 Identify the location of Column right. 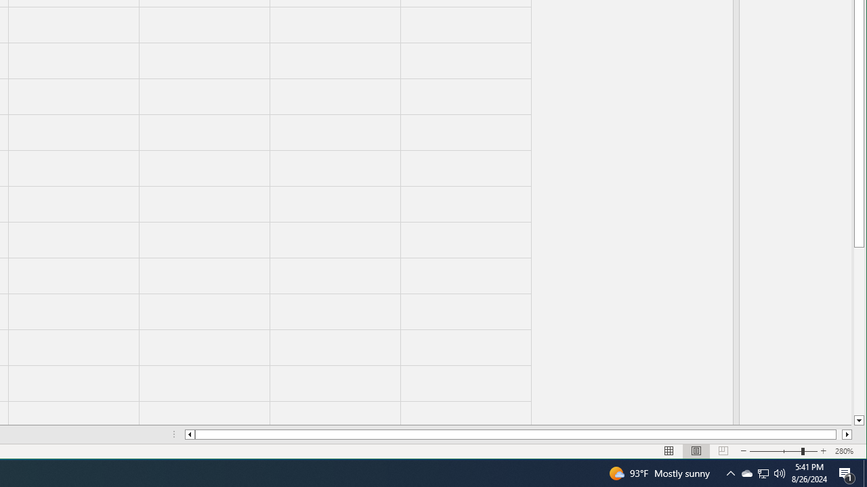
(847, 434).